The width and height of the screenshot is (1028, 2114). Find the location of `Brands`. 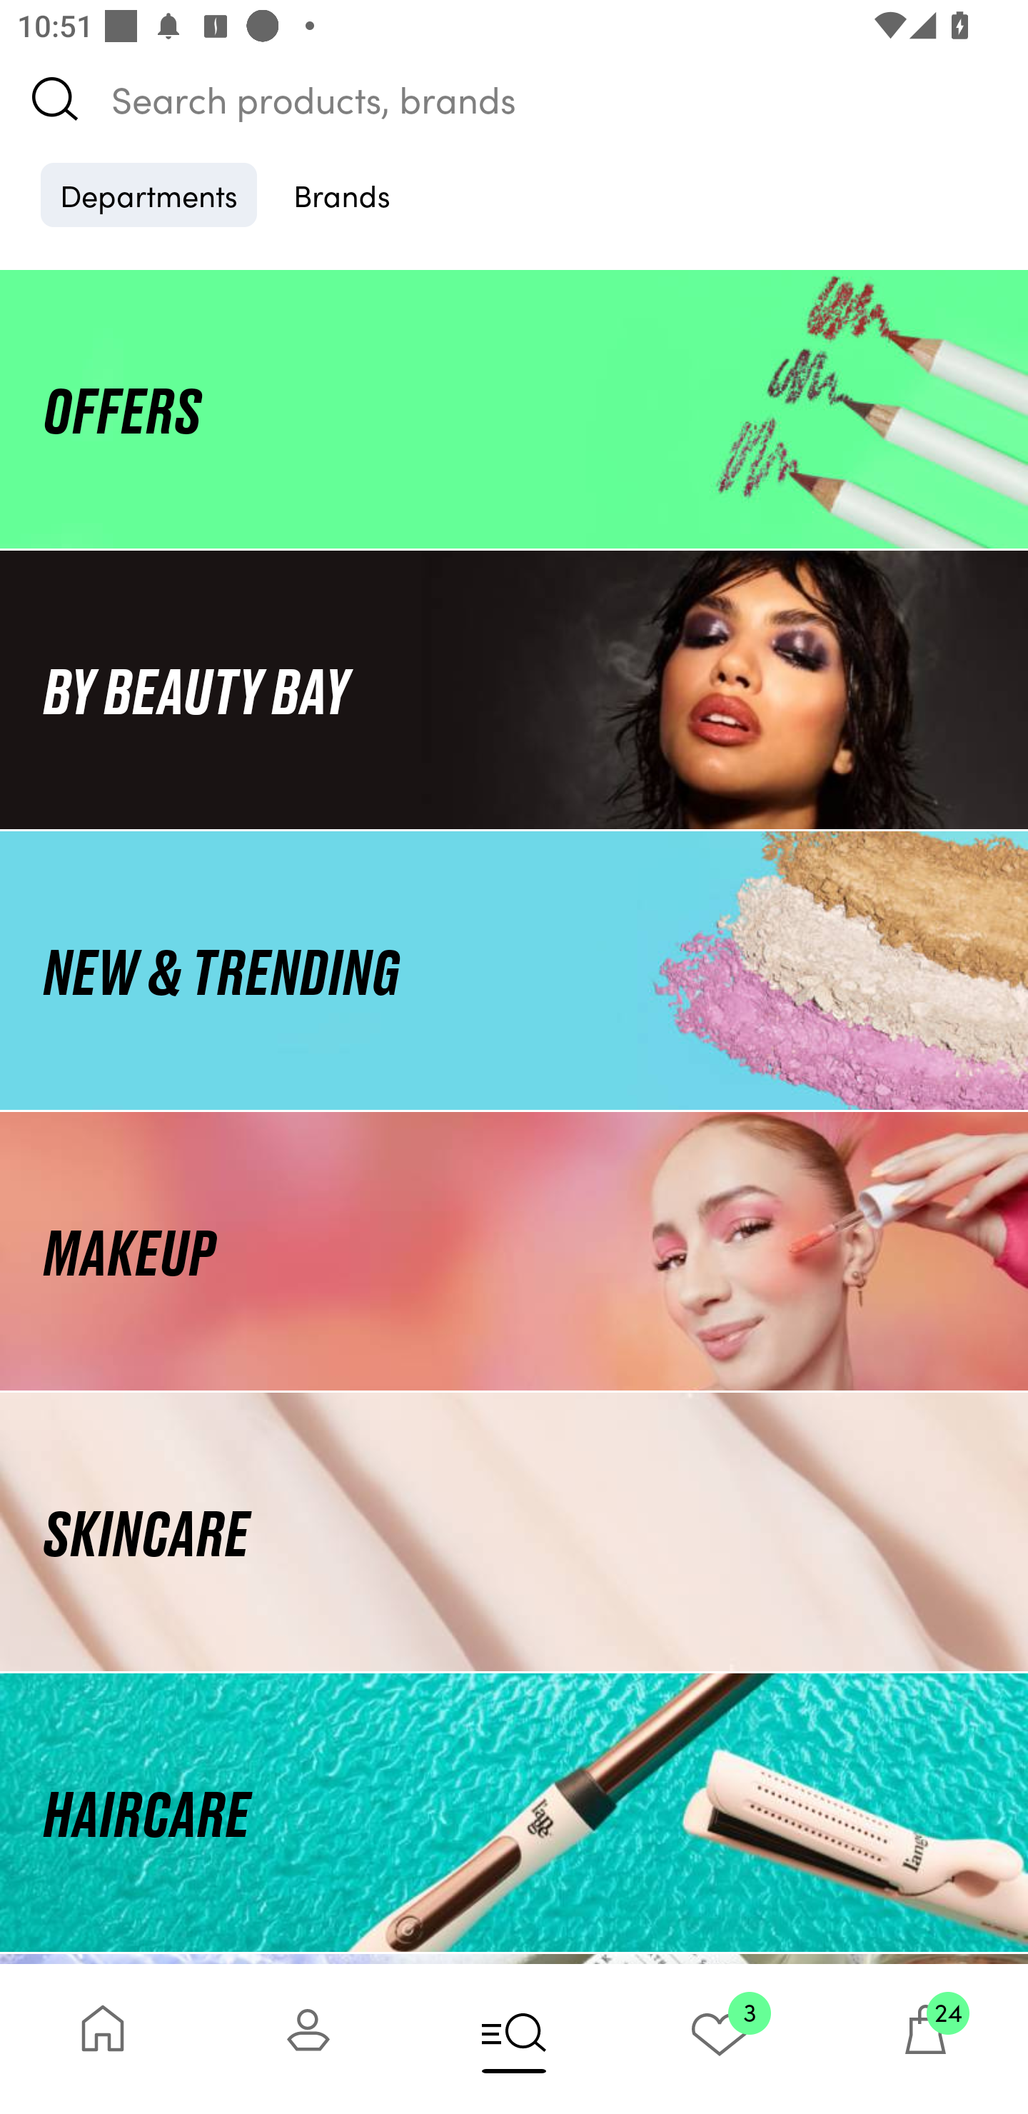

Brands is located at coordinates (342, 194).